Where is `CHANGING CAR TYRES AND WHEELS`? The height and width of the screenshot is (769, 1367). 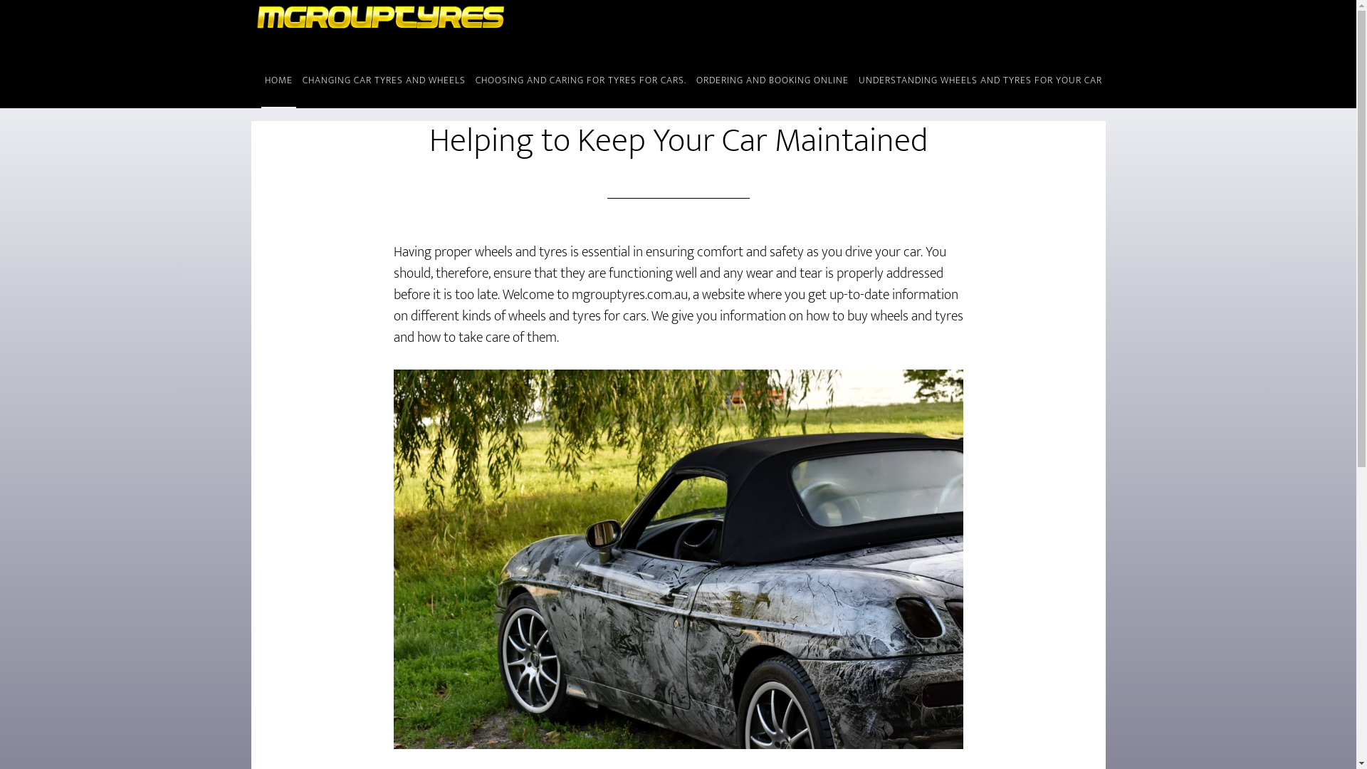
CHANGING CAR TYRES AND WHEELS is located at coordinates (384, 81).